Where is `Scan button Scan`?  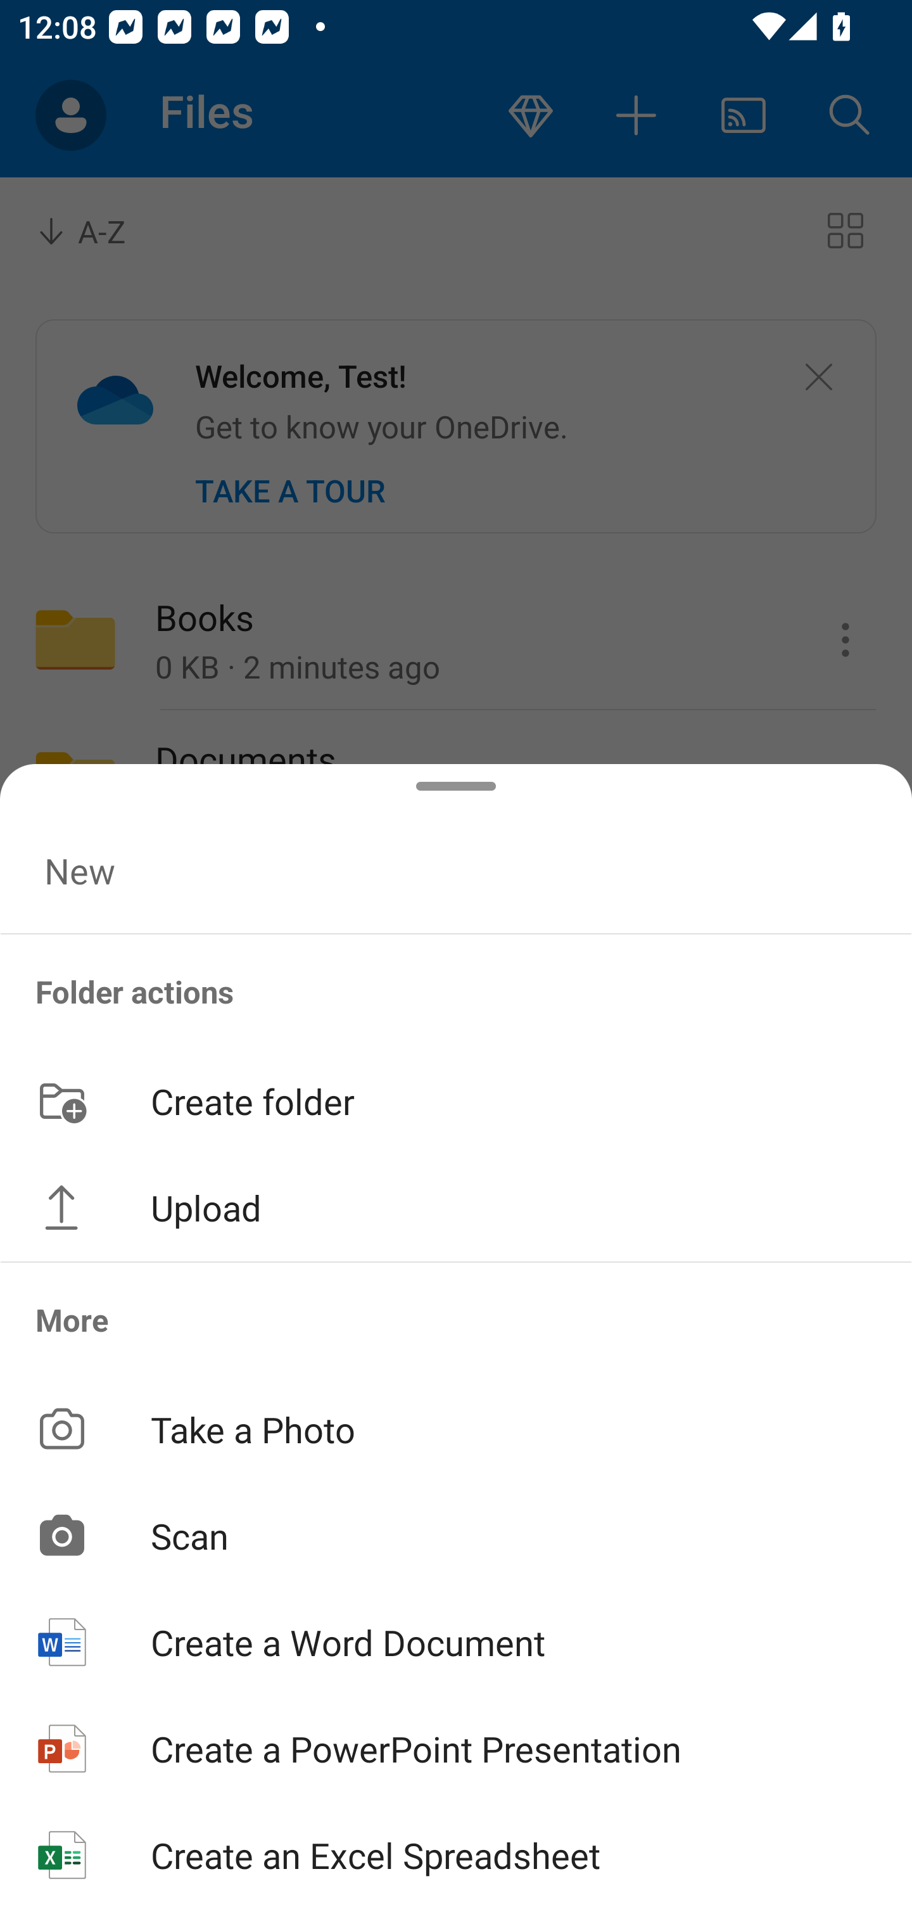 Scan button Scan is located at coordinates (456, 1536).